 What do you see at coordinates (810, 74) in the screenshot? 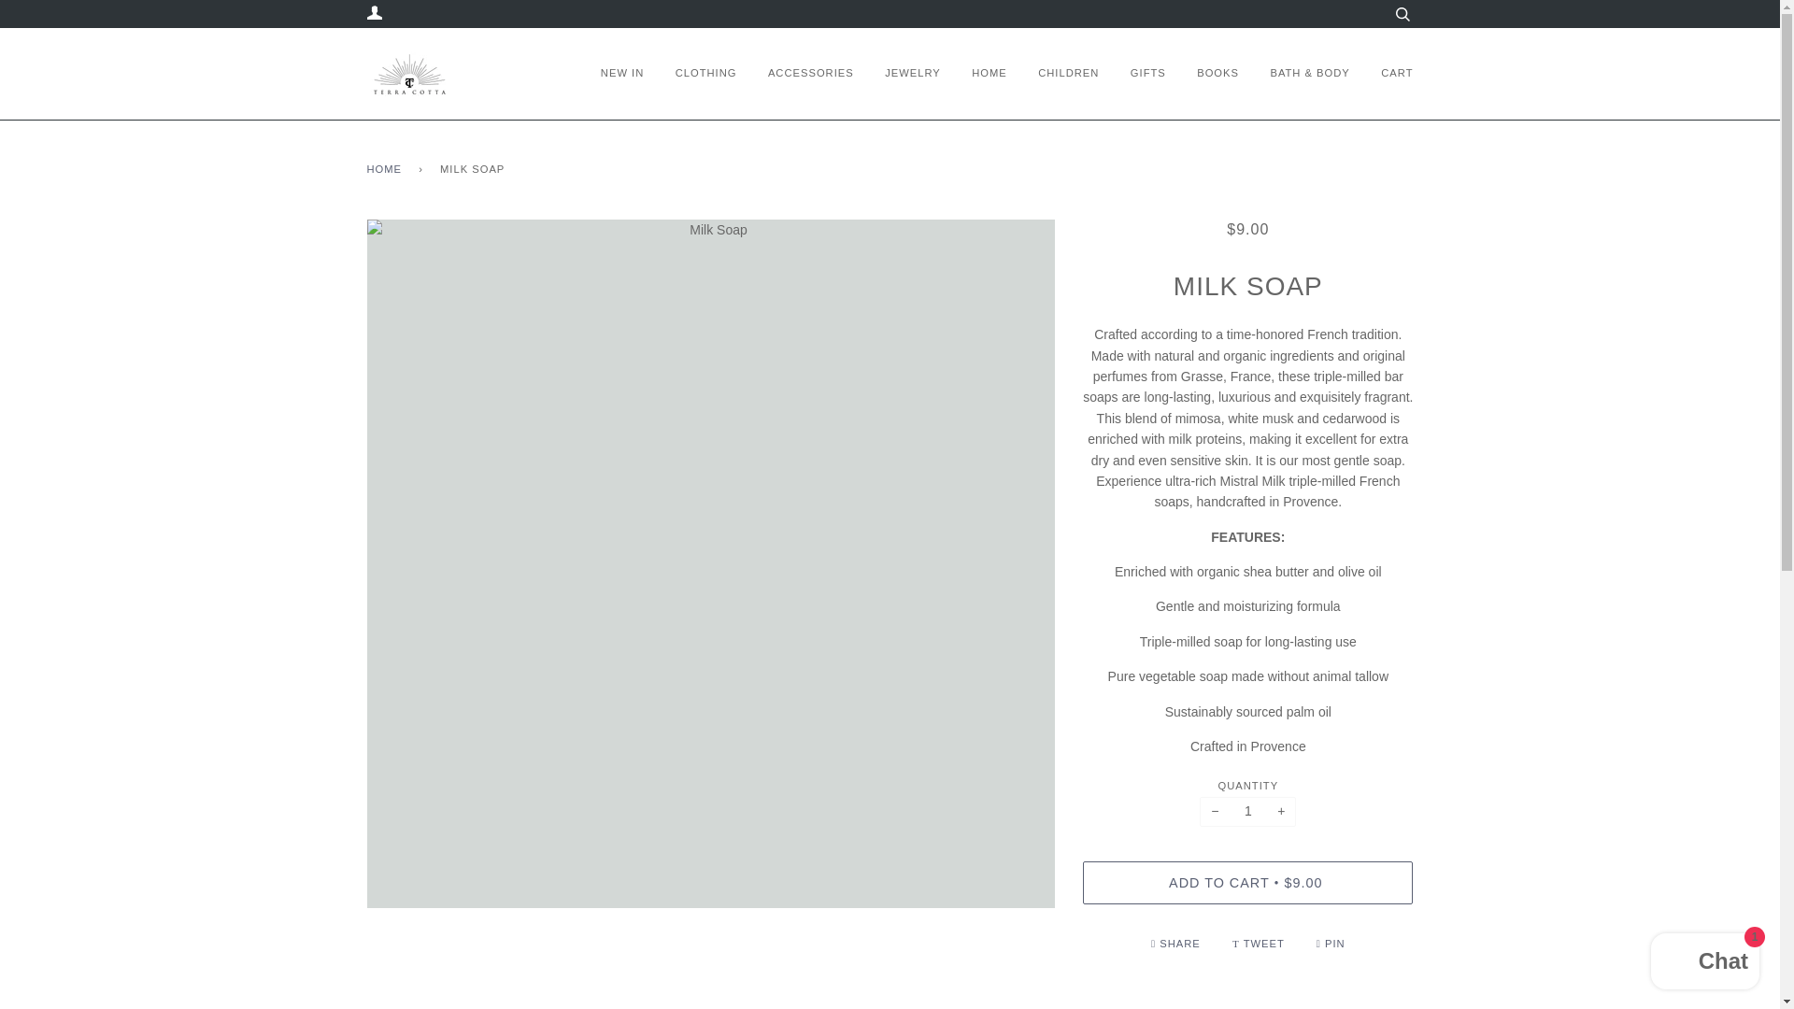
I see `ACCESSORIES` at bounding box center [810, 74].